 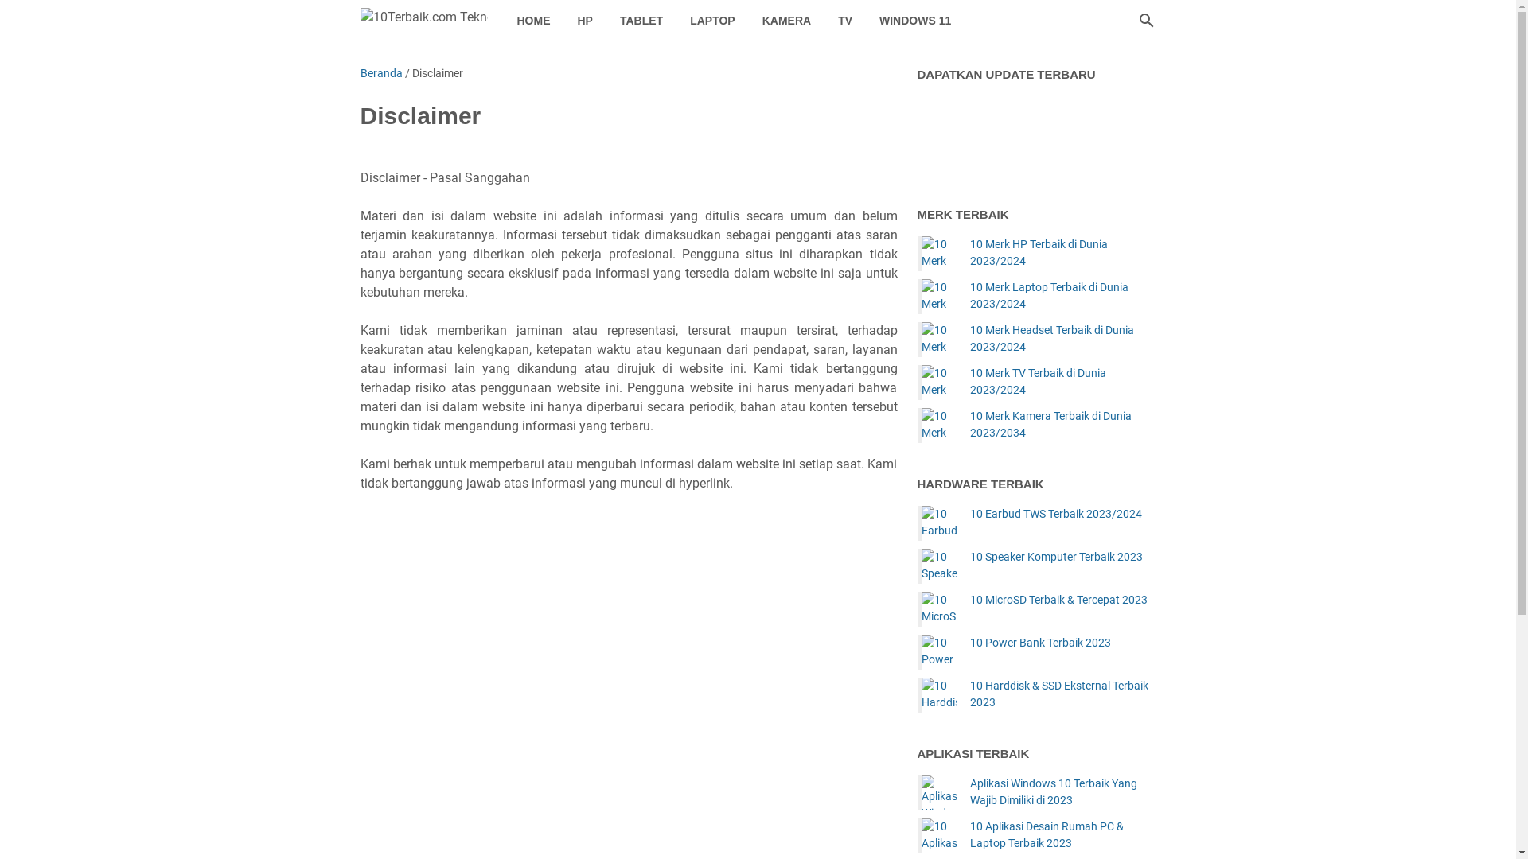 I want to click on KAMERA, so click(x=786, y=21).